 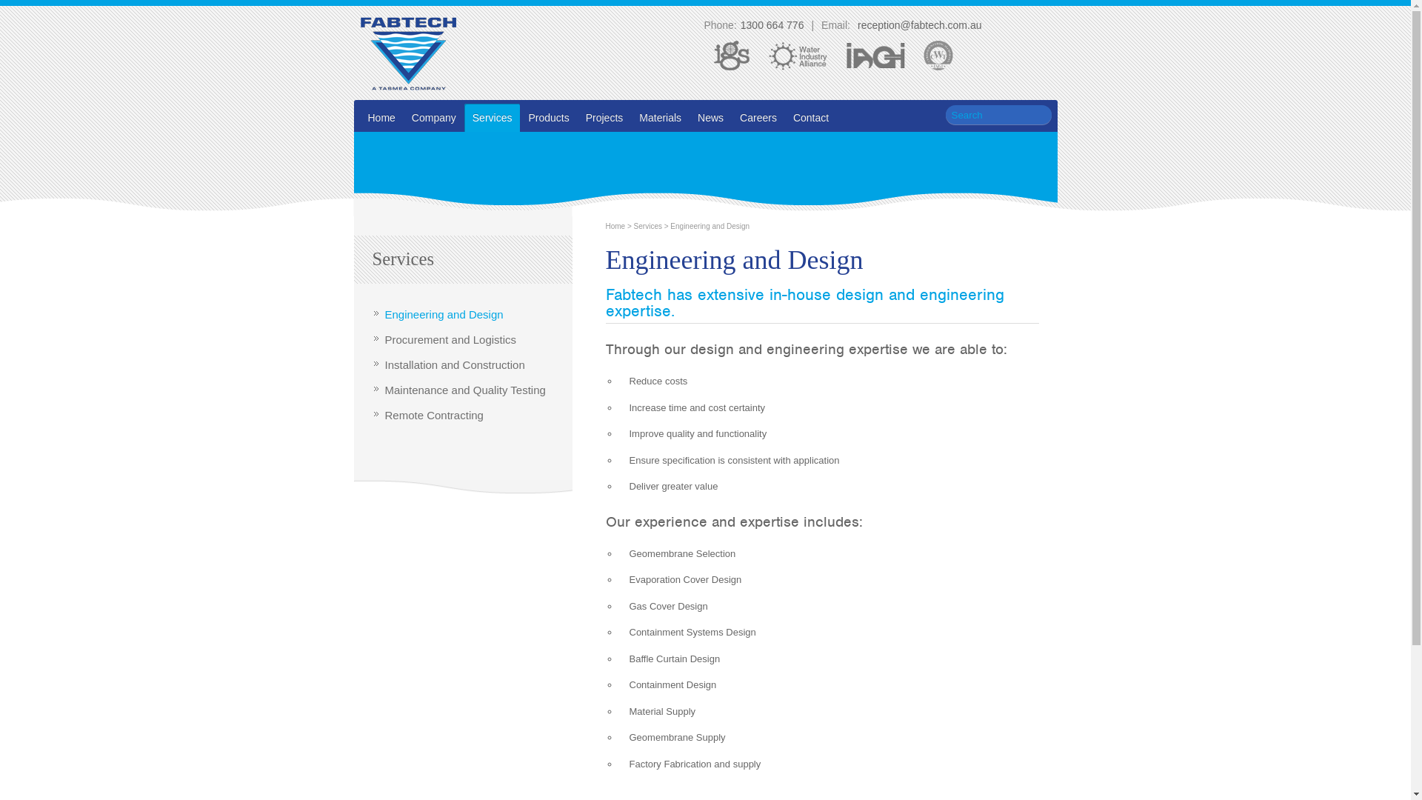 What do you see at coordinates (661, 118) in the screenshot?
I see `Materials` at bounding box center [661, 118].